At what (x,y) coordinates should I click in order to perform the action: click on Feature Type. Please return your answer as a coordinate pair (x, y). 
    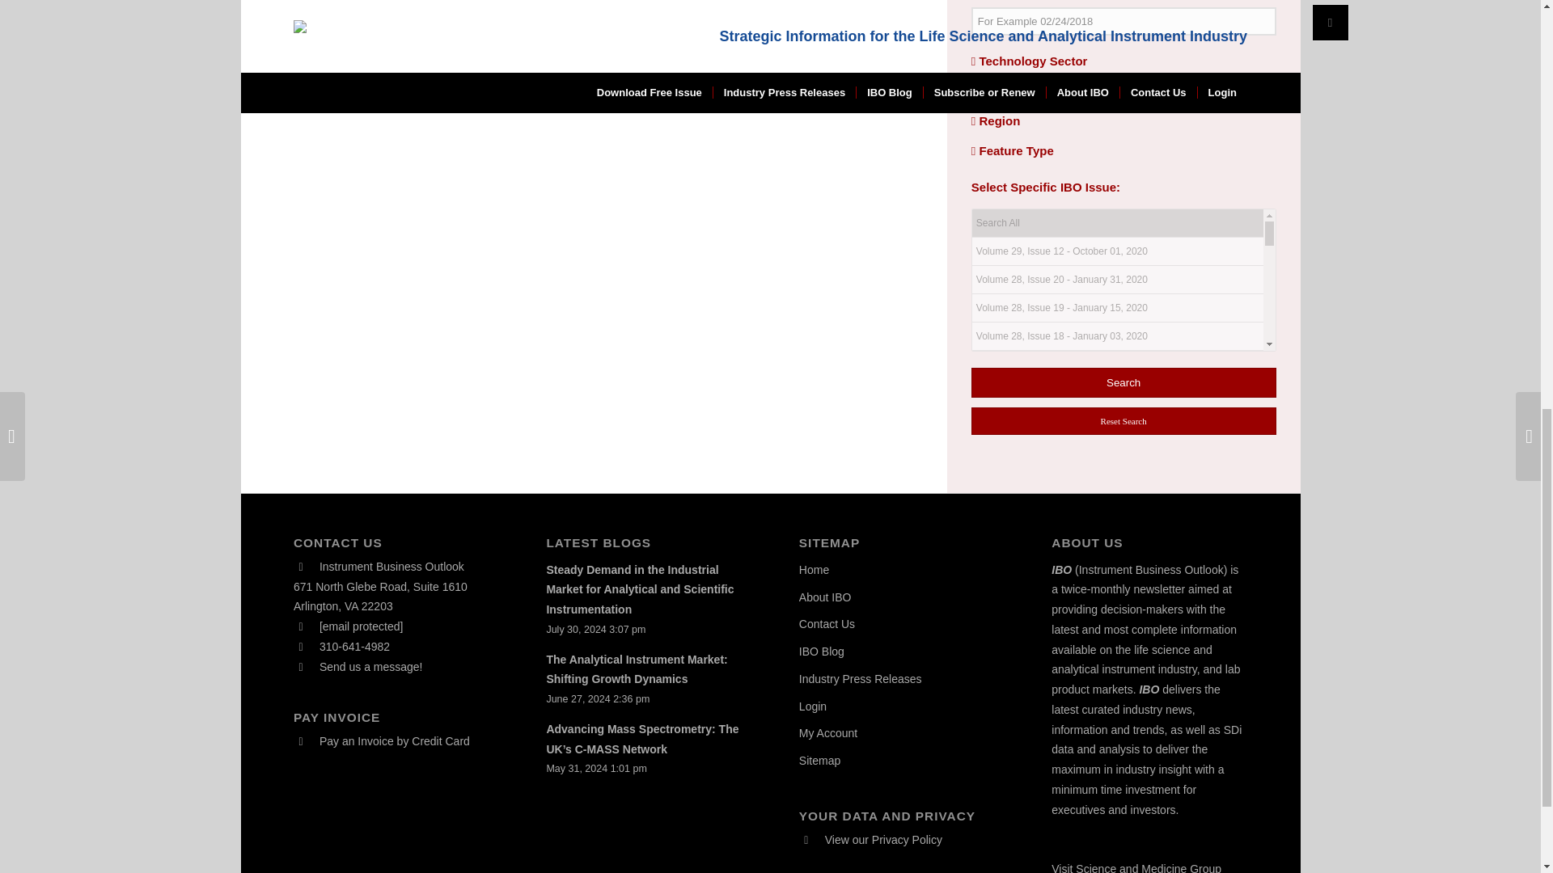
    Looking at the image, I should click on (1013, 150).